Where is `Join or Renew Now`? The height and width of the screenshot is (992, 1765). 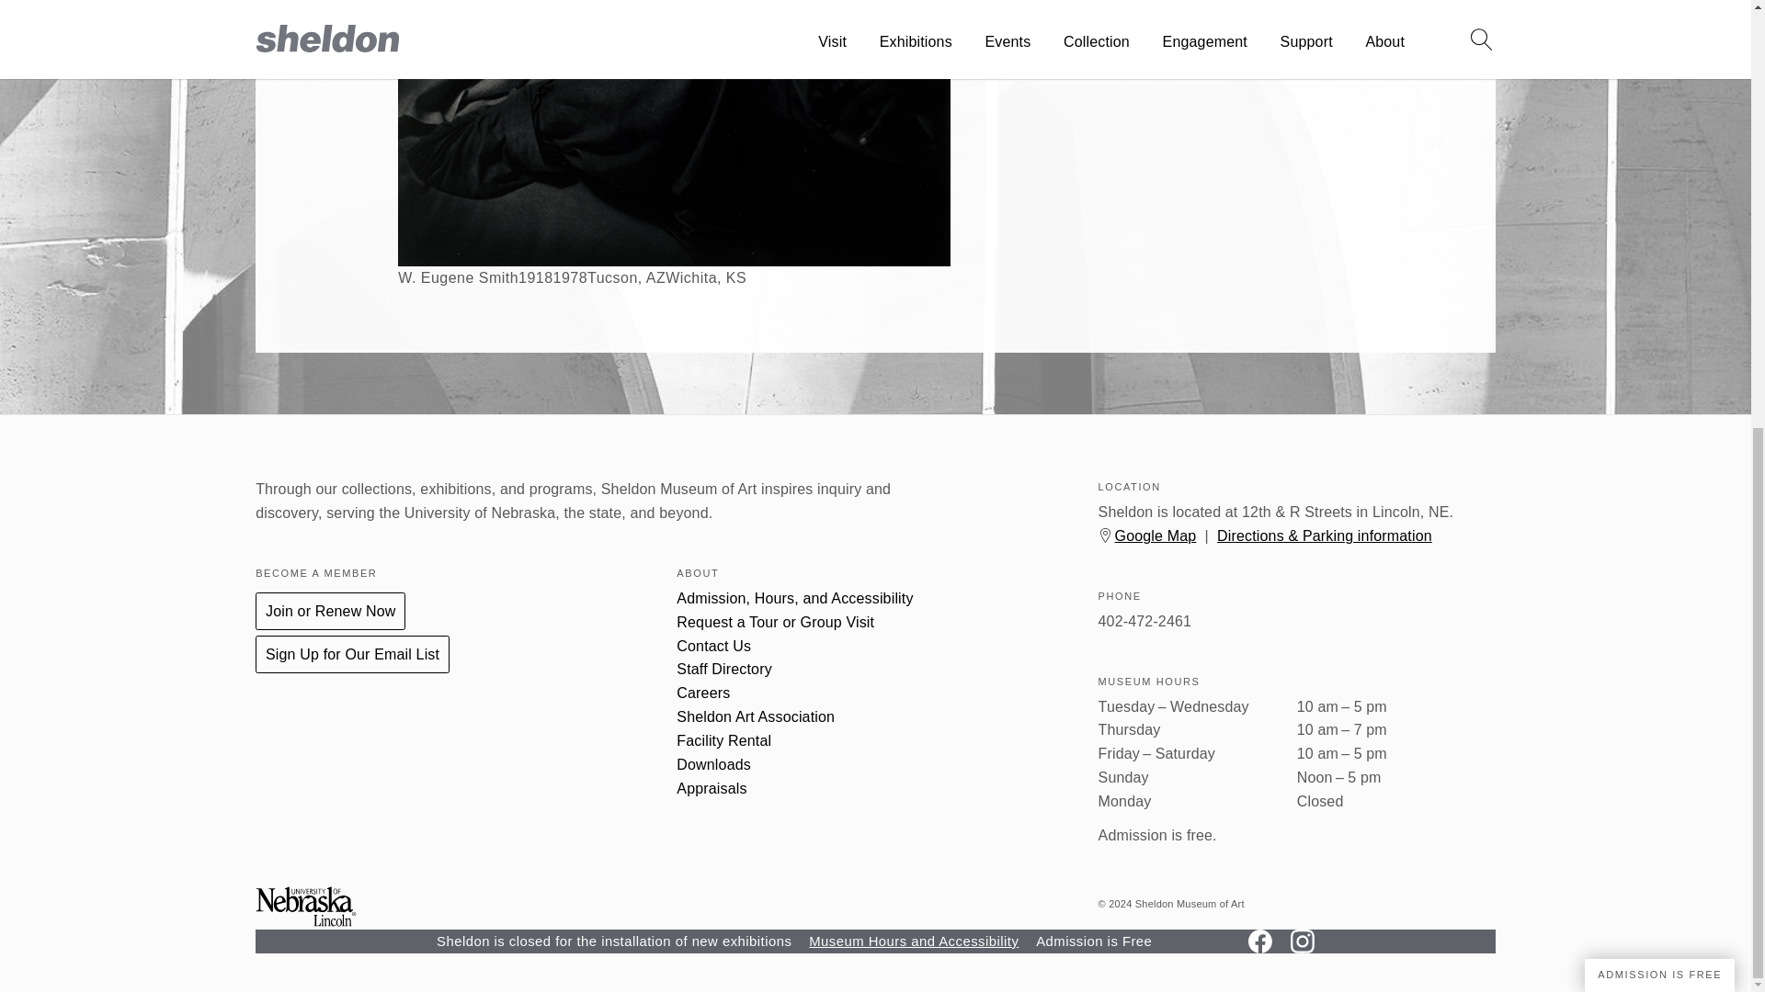
Join or Renew Now is located at coordinates (331, 610).